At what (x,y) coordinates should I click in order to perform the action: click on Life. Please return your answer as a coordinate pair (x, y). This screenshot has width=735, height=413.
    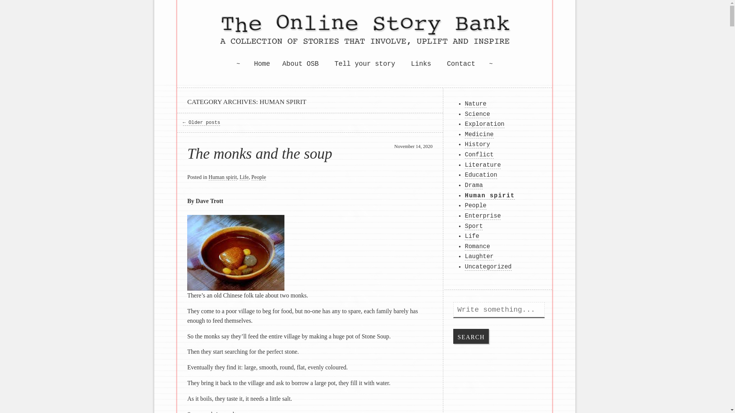
    Looking at the image, I should click on (244, 177).